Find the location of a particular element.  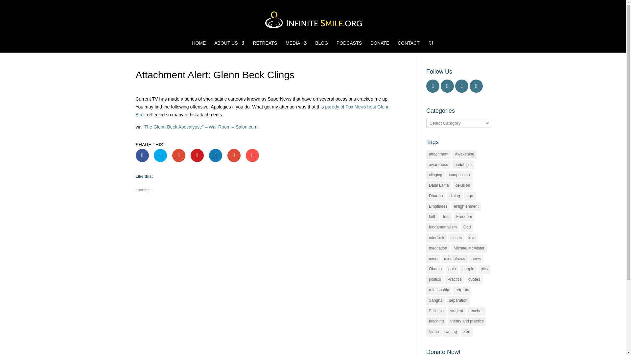

Dharma is located at coordinates (436, 196).